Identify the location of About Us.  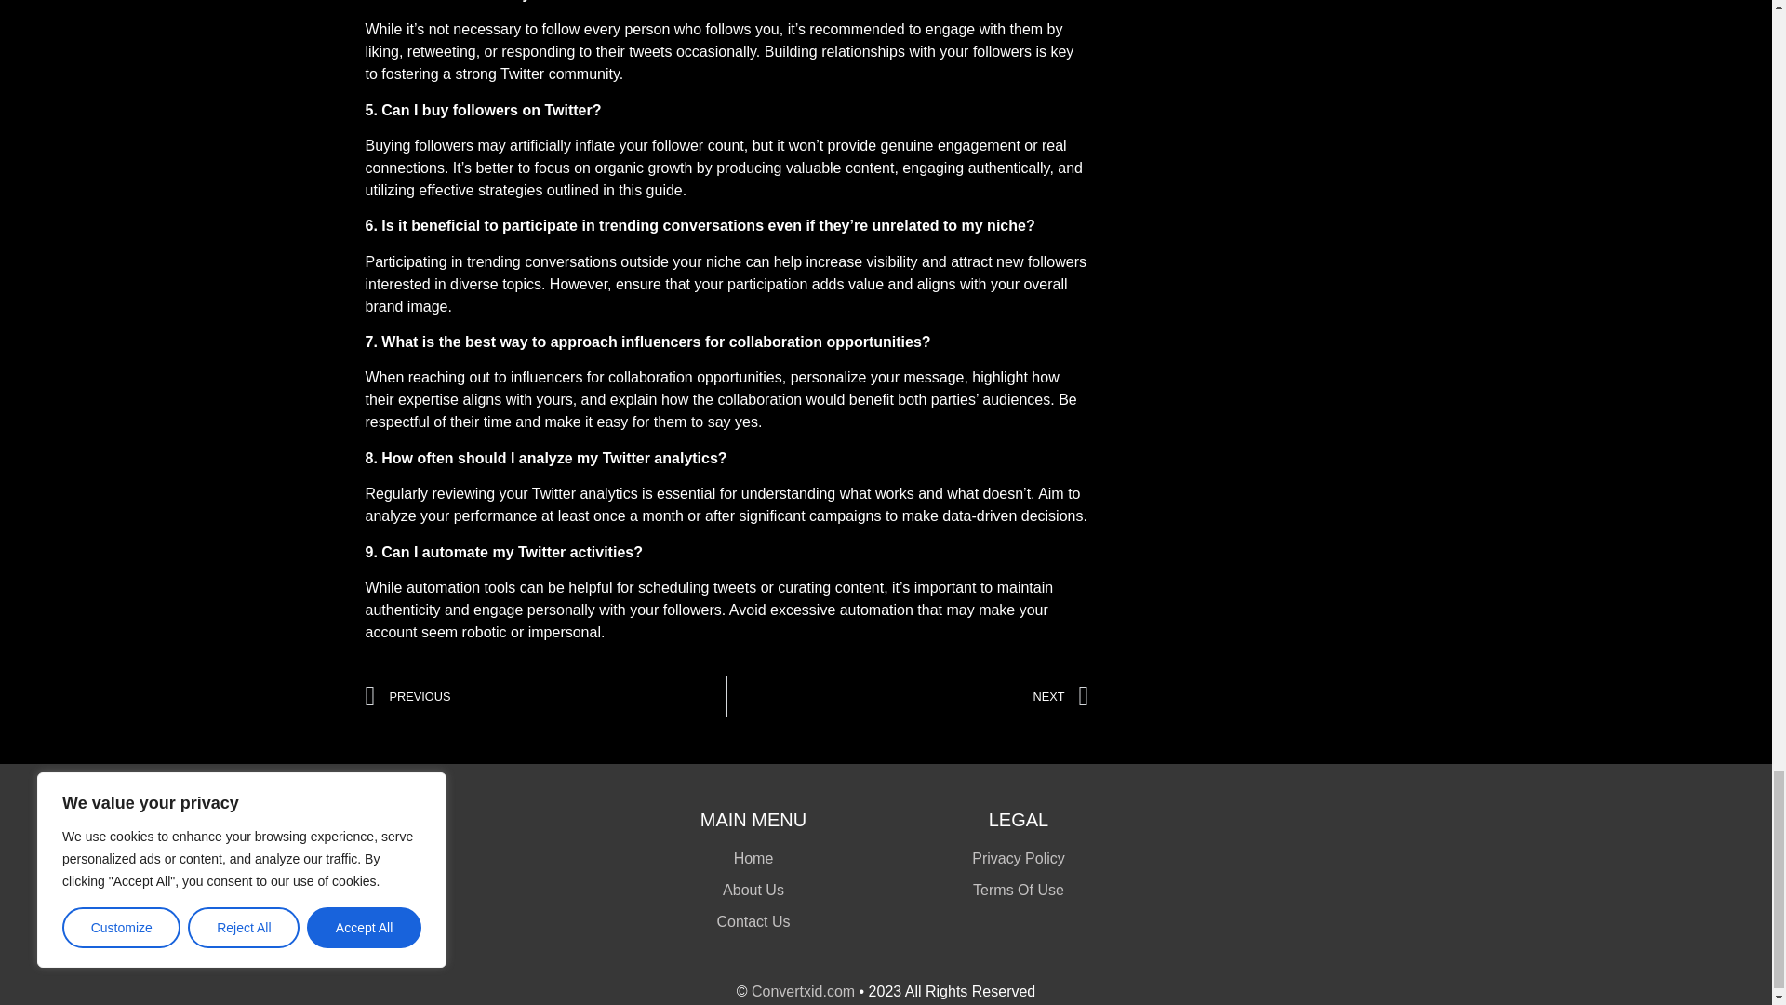
(753, 890).